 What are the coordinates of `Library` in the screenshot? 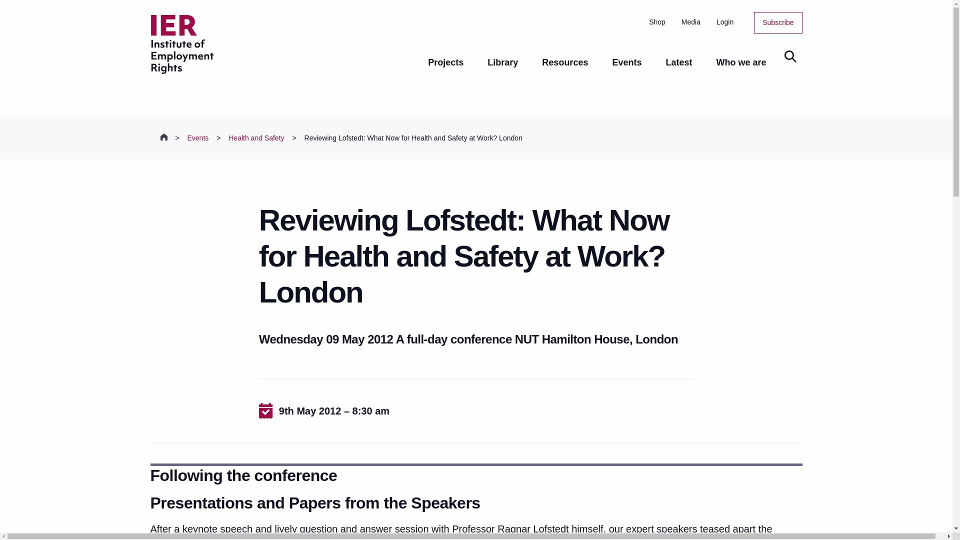 It's located at (502, 70).